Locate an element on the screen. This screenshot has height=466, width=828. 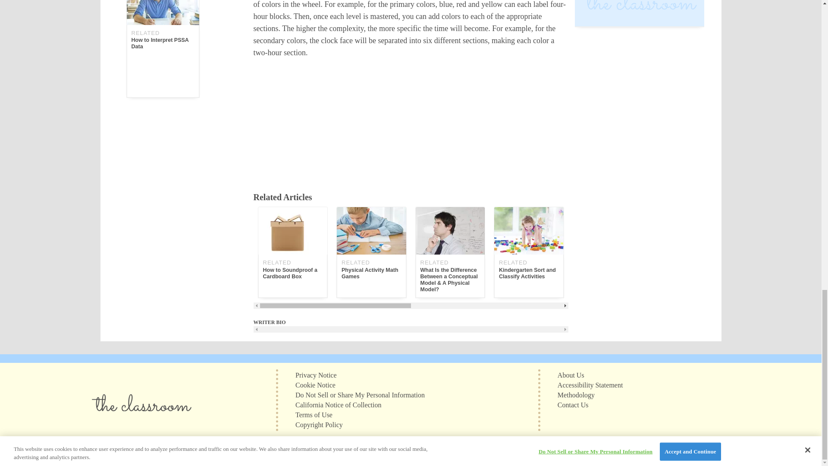
Accessibility Statement is located at coordinates (590, 385).